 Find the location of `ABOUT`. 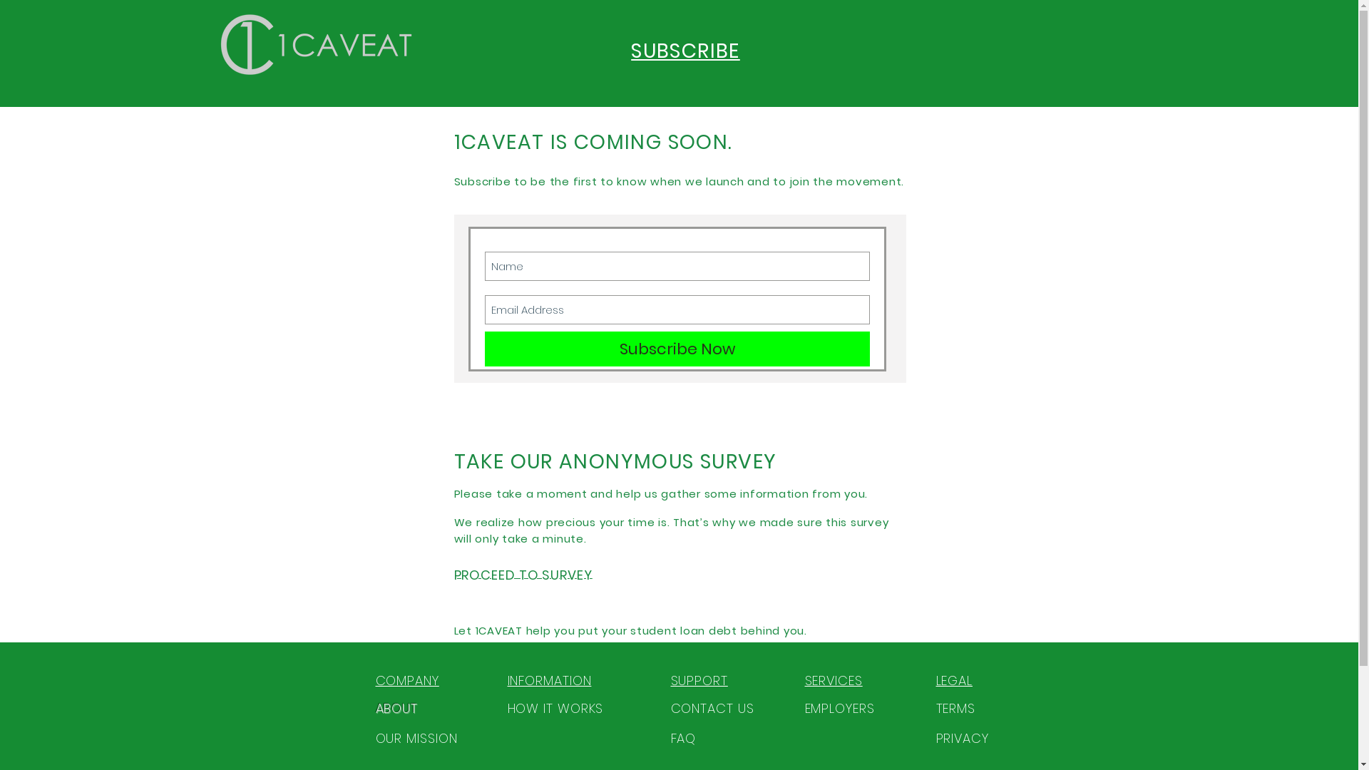

ABOUT is located at coordinates (396, 709).